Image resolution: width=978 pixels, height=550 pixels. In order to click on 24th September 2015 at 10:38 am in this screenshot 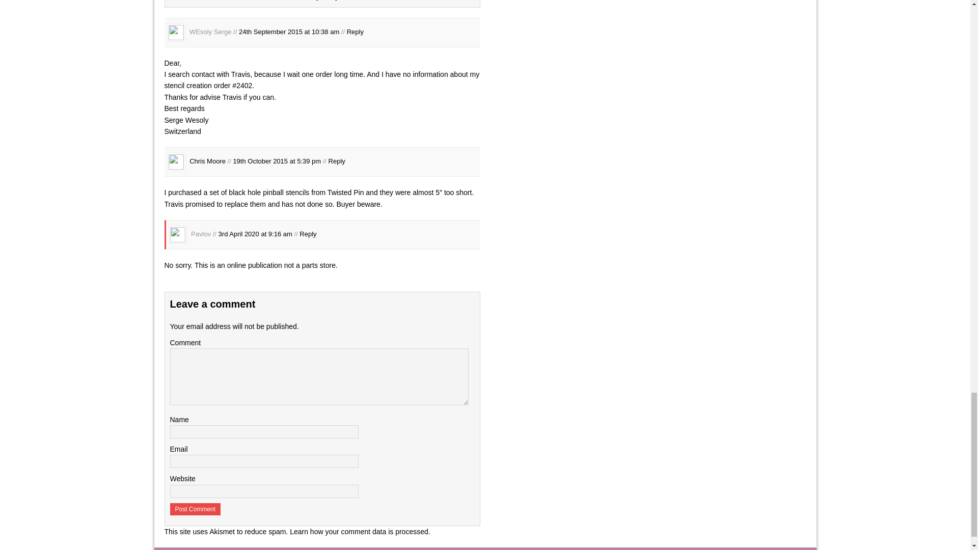, I will do `click(289, 32)`.